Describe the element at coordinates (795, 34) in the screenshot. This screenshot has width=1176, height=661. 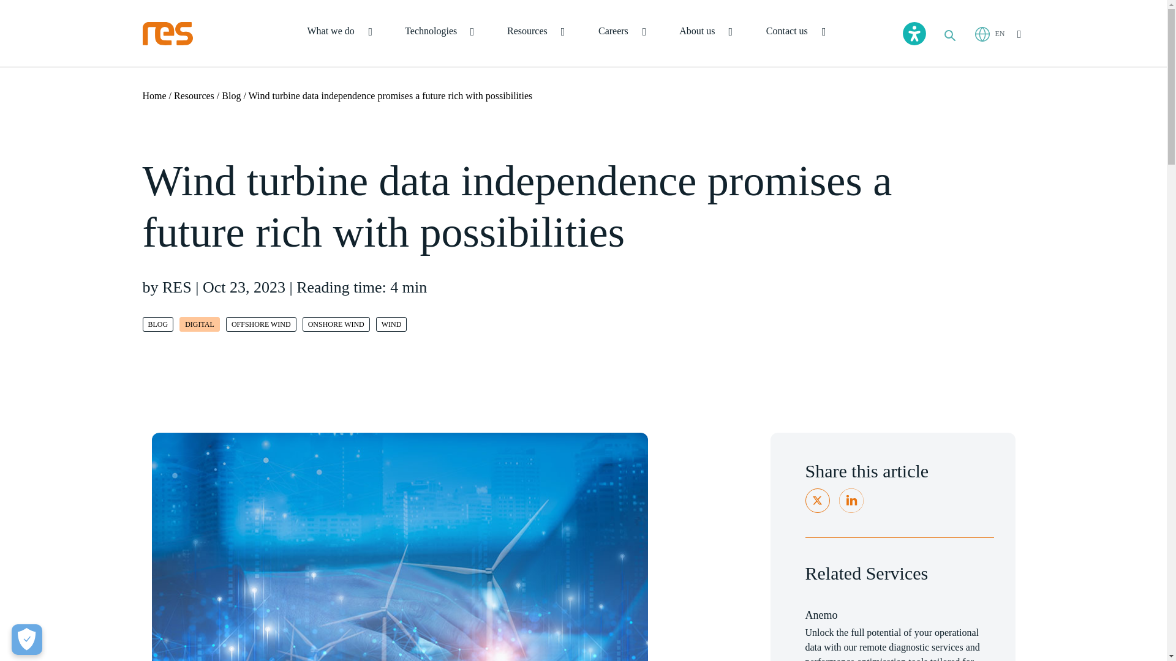
I see `Contact us` at that location.